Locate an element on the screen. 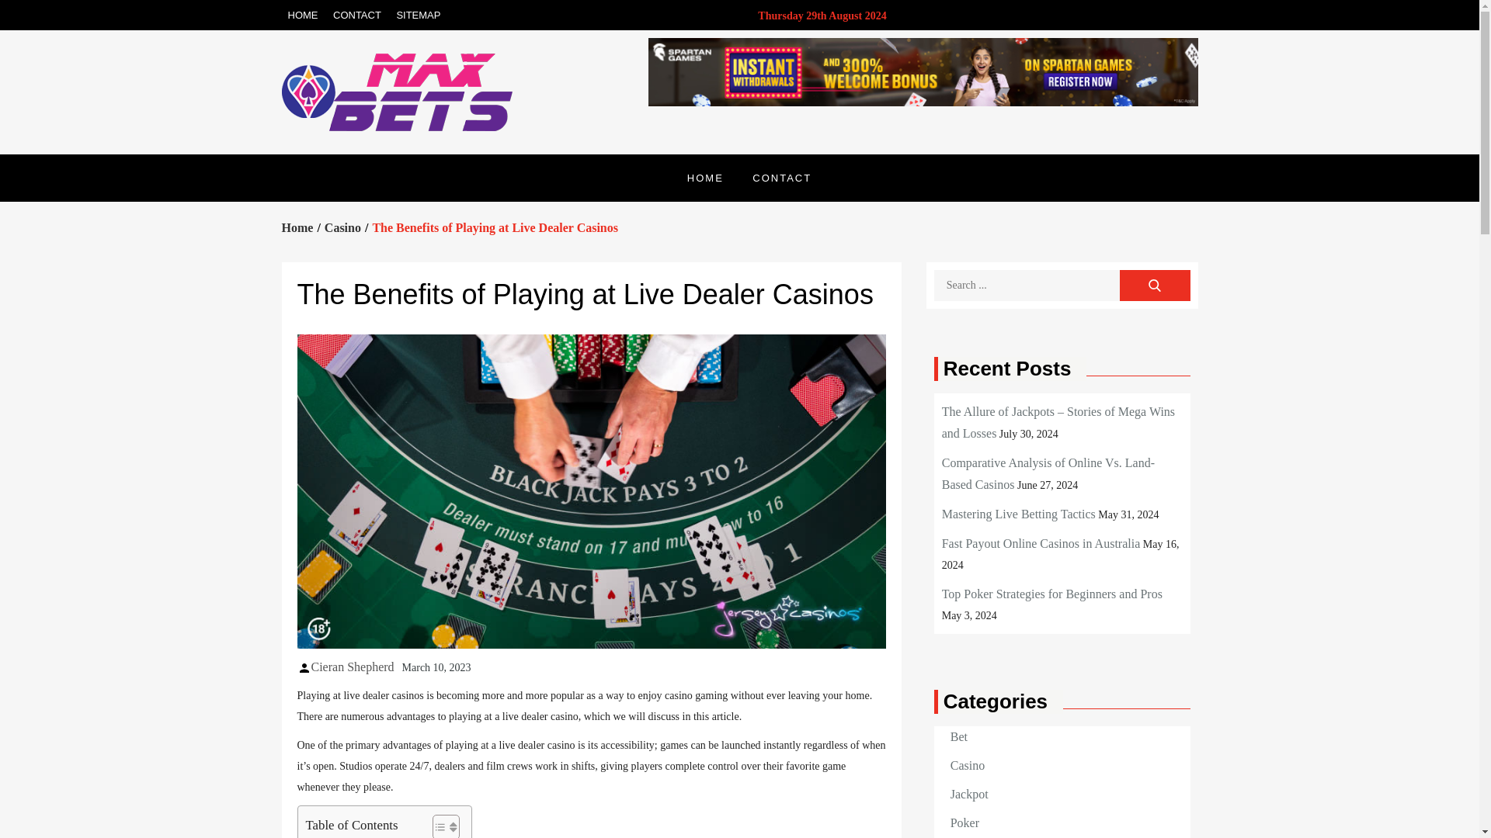  Top Poker Strategies for Beginners and Pros is located at coordinates (1052, 594).